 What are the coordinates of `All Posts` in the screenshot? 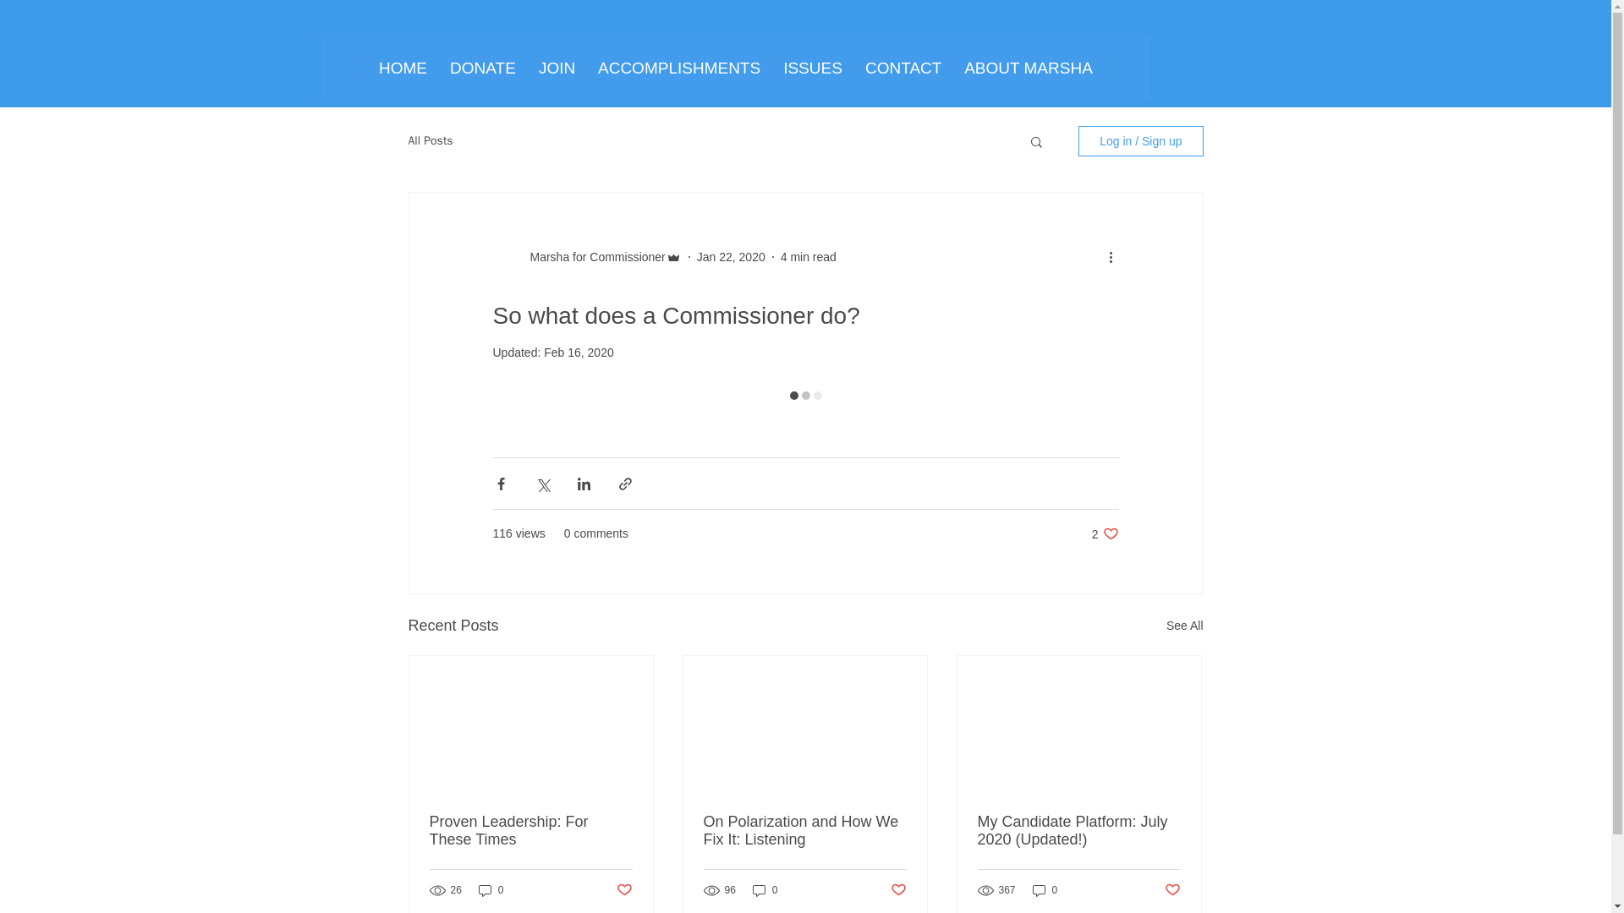 It's located at (430, 140).